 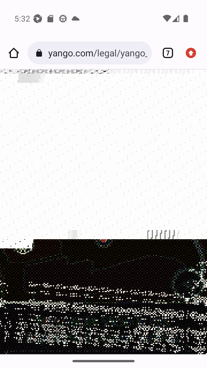 What do you see at coordinates (97, 53) in the screenshot?
I see `yango.com/legal/yango_mobile_agreement/?lang%3Den` at bounding box center [97, 53].